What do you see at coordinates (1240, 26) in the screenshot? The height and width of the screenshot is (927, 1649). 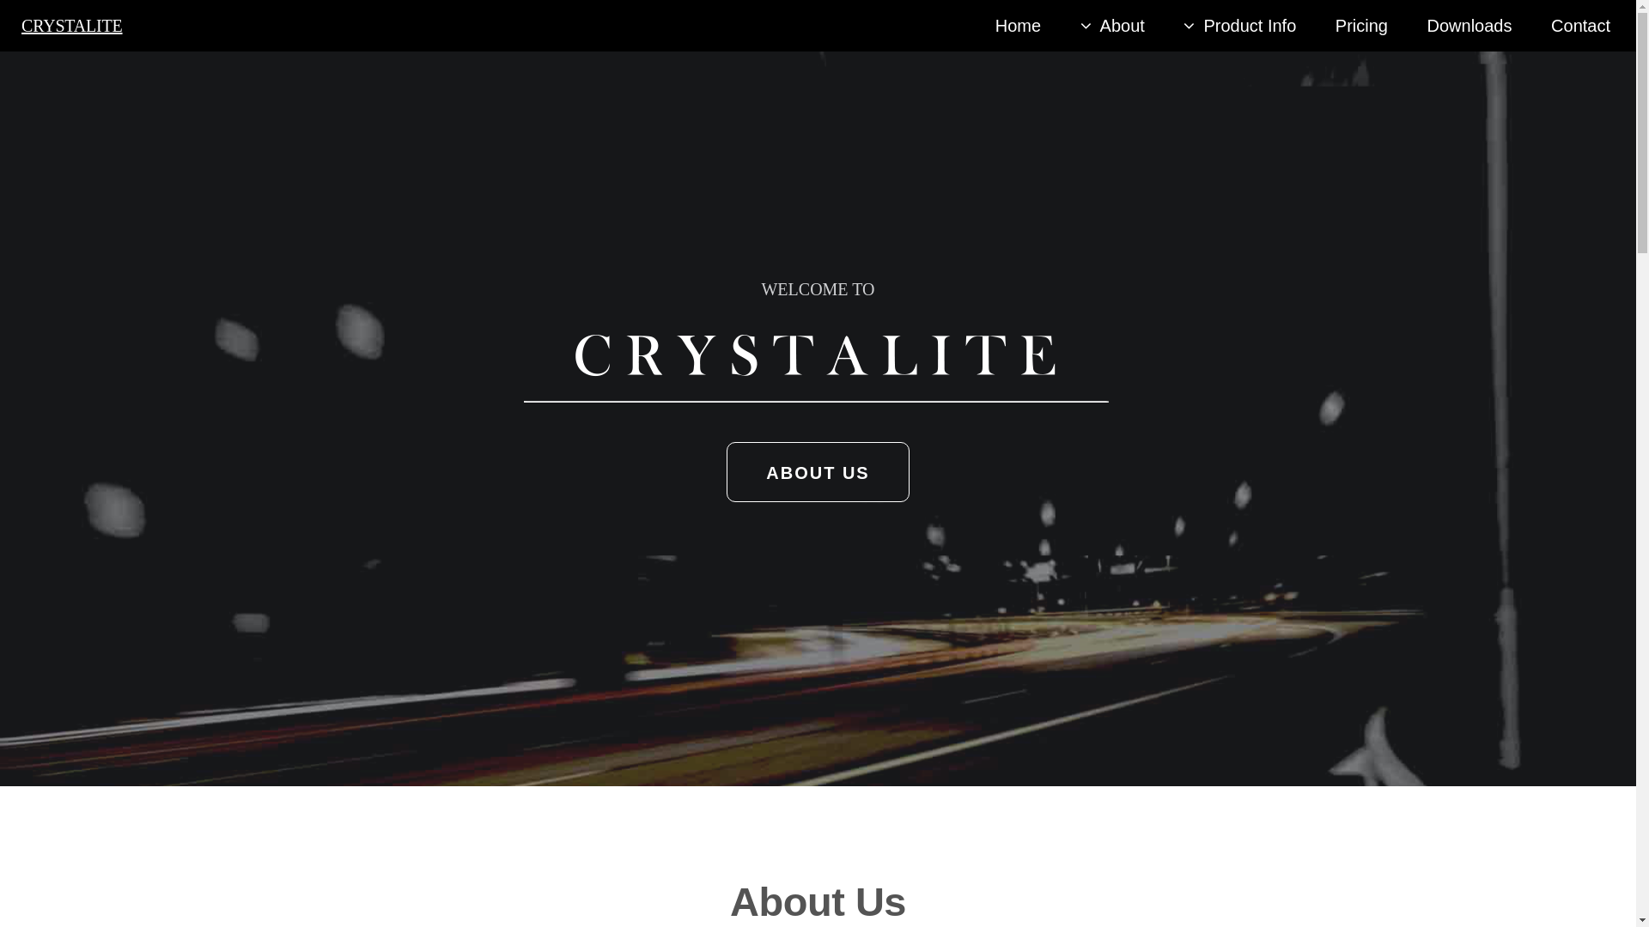 I see `Product Info` at bounding box center [1240, 26].